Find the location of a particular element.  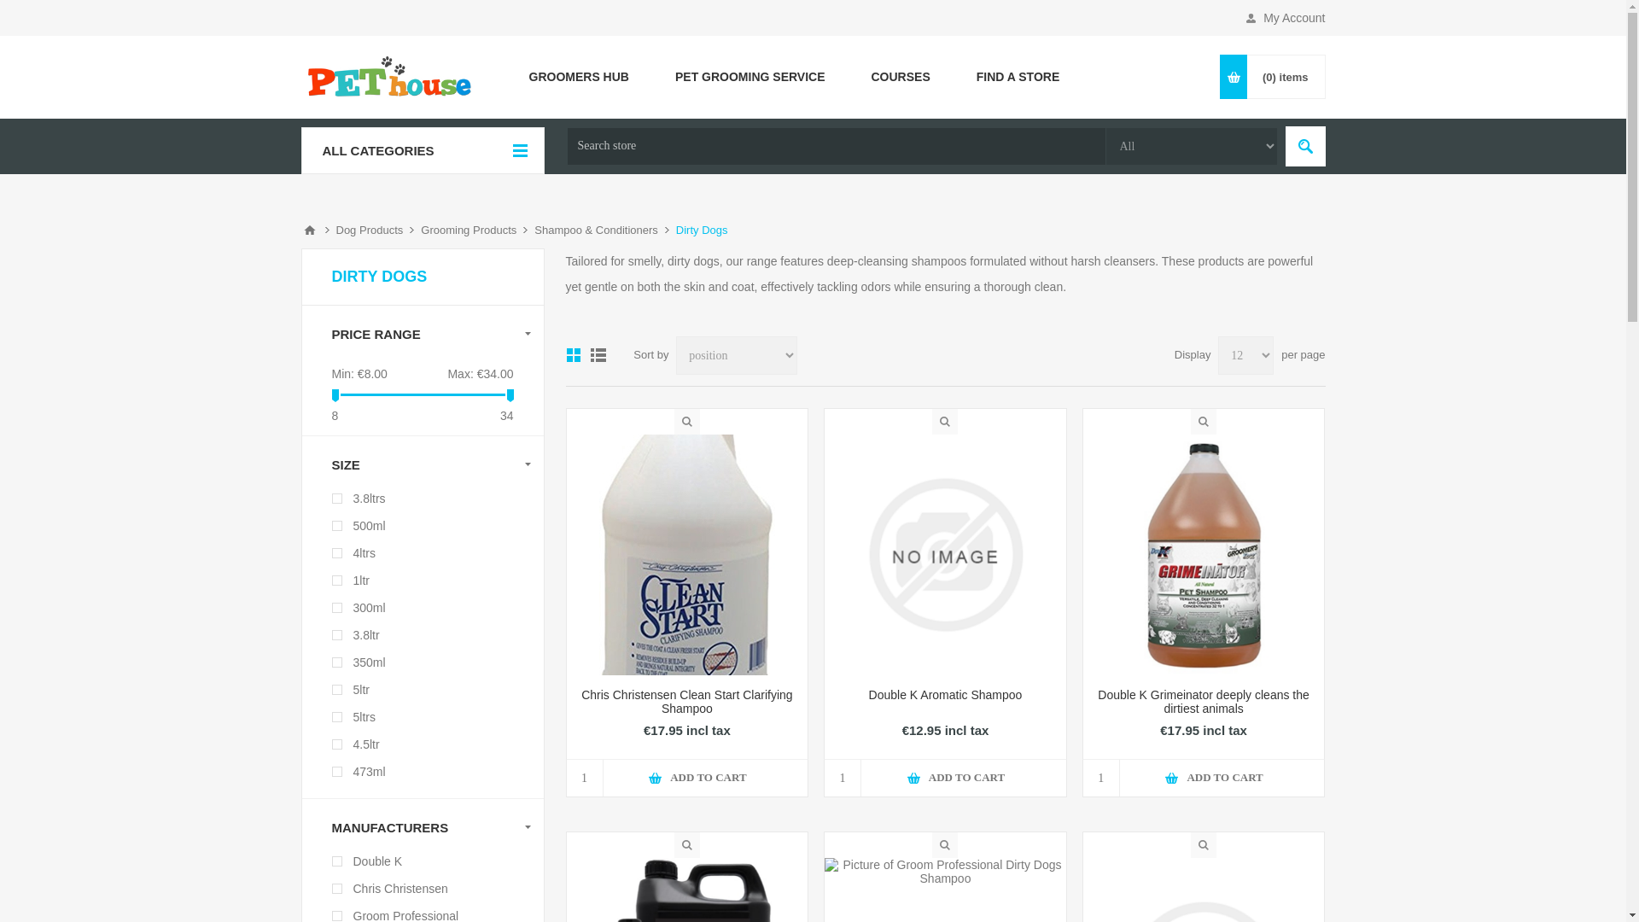

List is located at coordinates (598, 355).